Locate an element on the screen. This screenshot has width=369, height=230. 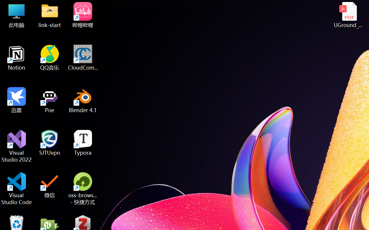
Visual Studio 2022 is located at coordinates (17, 146).